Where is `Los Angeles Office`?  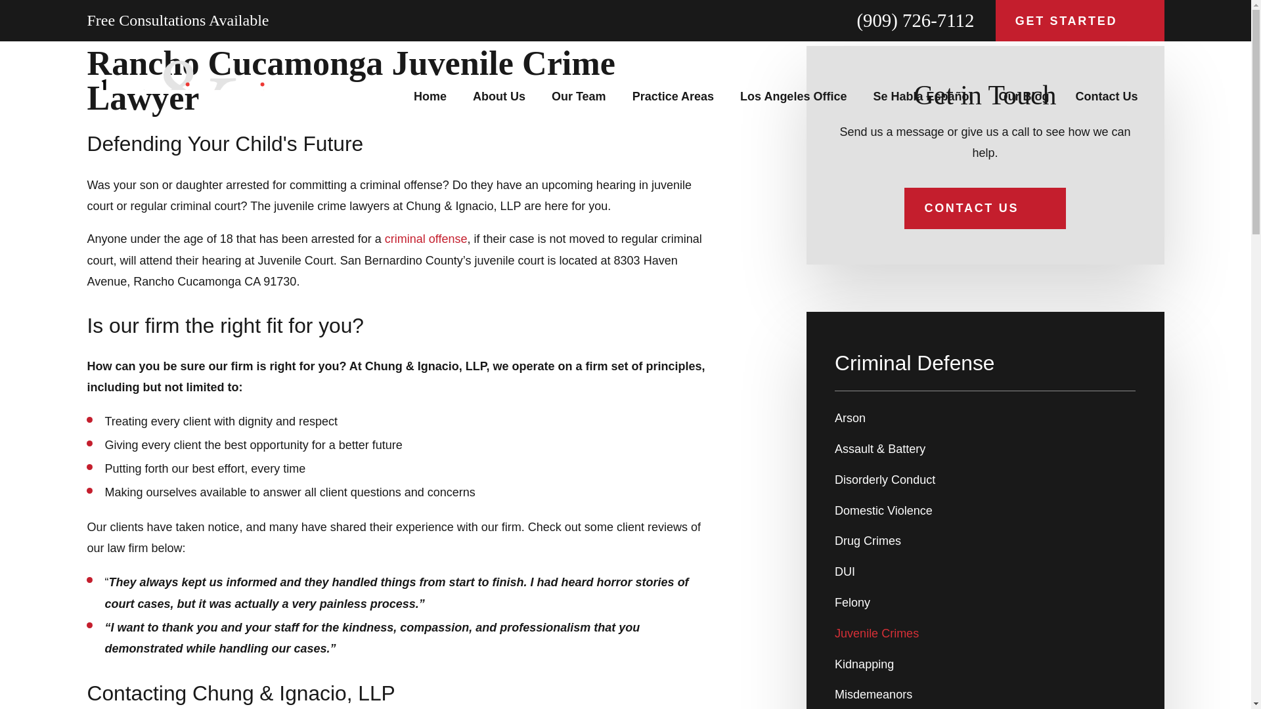
Los Angeles Office is located at coordinates (793, 97).